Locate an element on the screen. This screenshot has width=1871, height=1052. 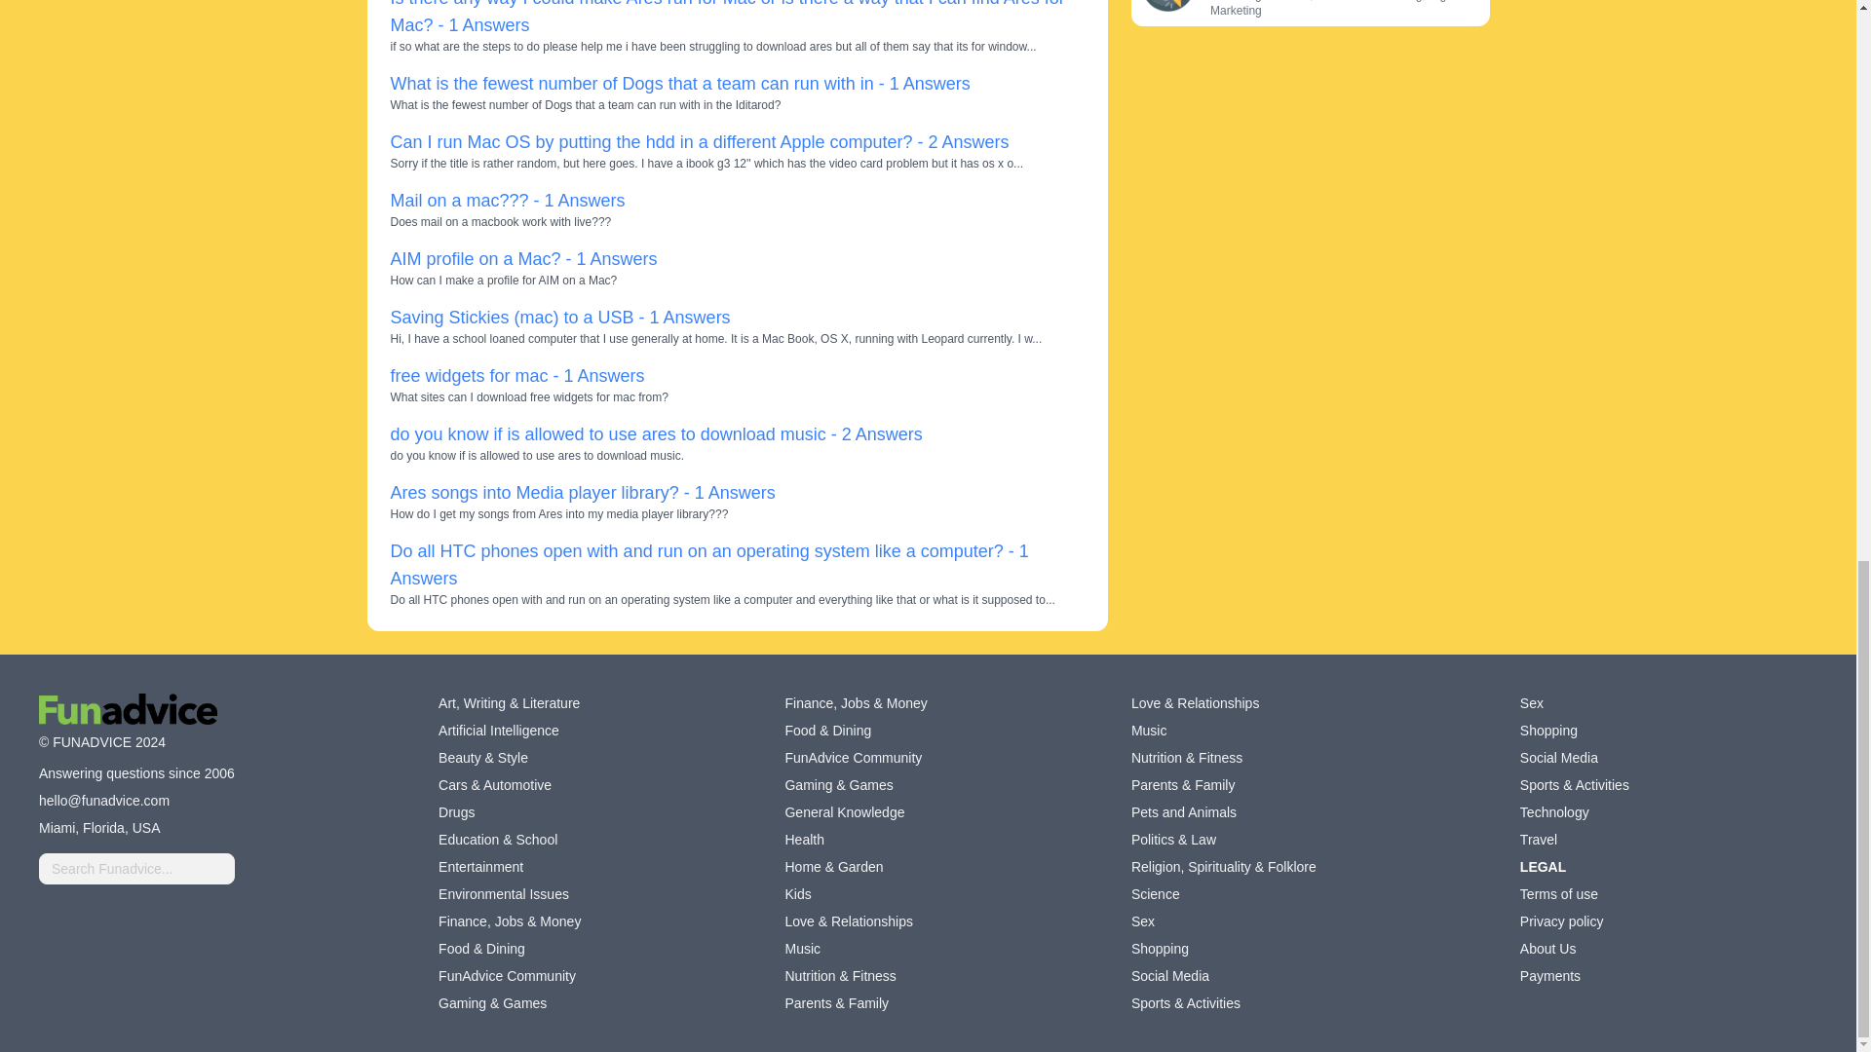
Drugs is located at coordinates (456, 812).